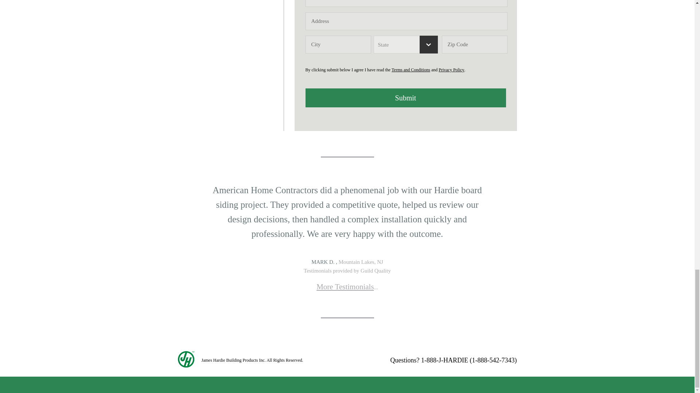  Describe the element at coordinates (345, 287) in the screenshot. I see `More Testimonials` at that location.